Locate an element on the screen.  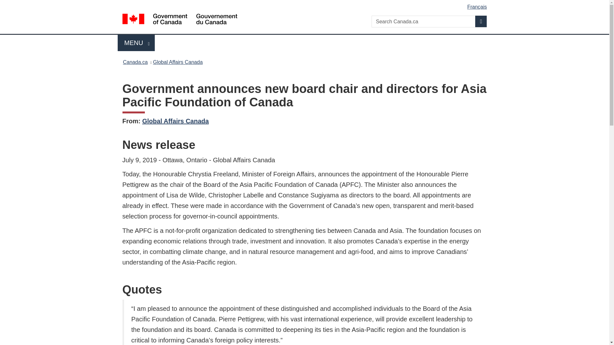
Global Affairs Canada is located at coordinates (175, 121).